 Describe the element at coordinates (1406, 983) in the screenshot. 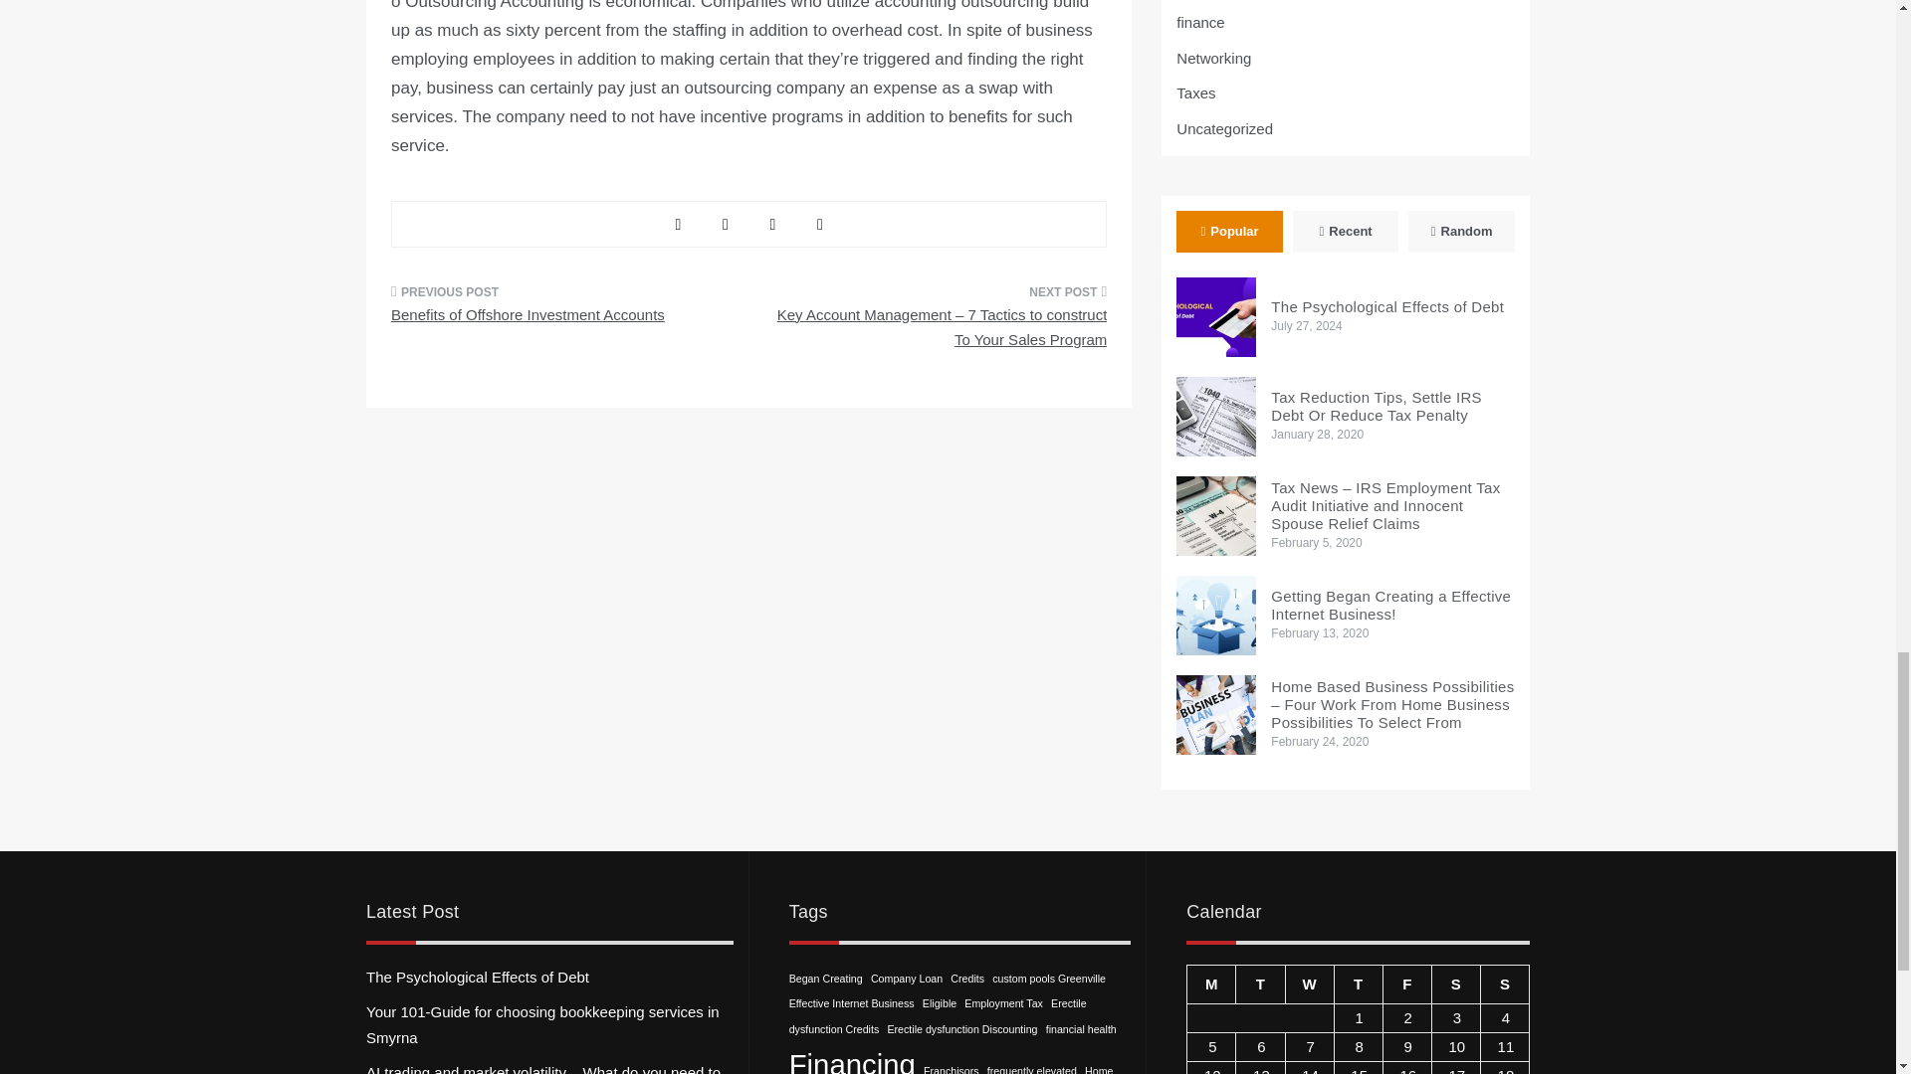

I see `Friday` at that location.